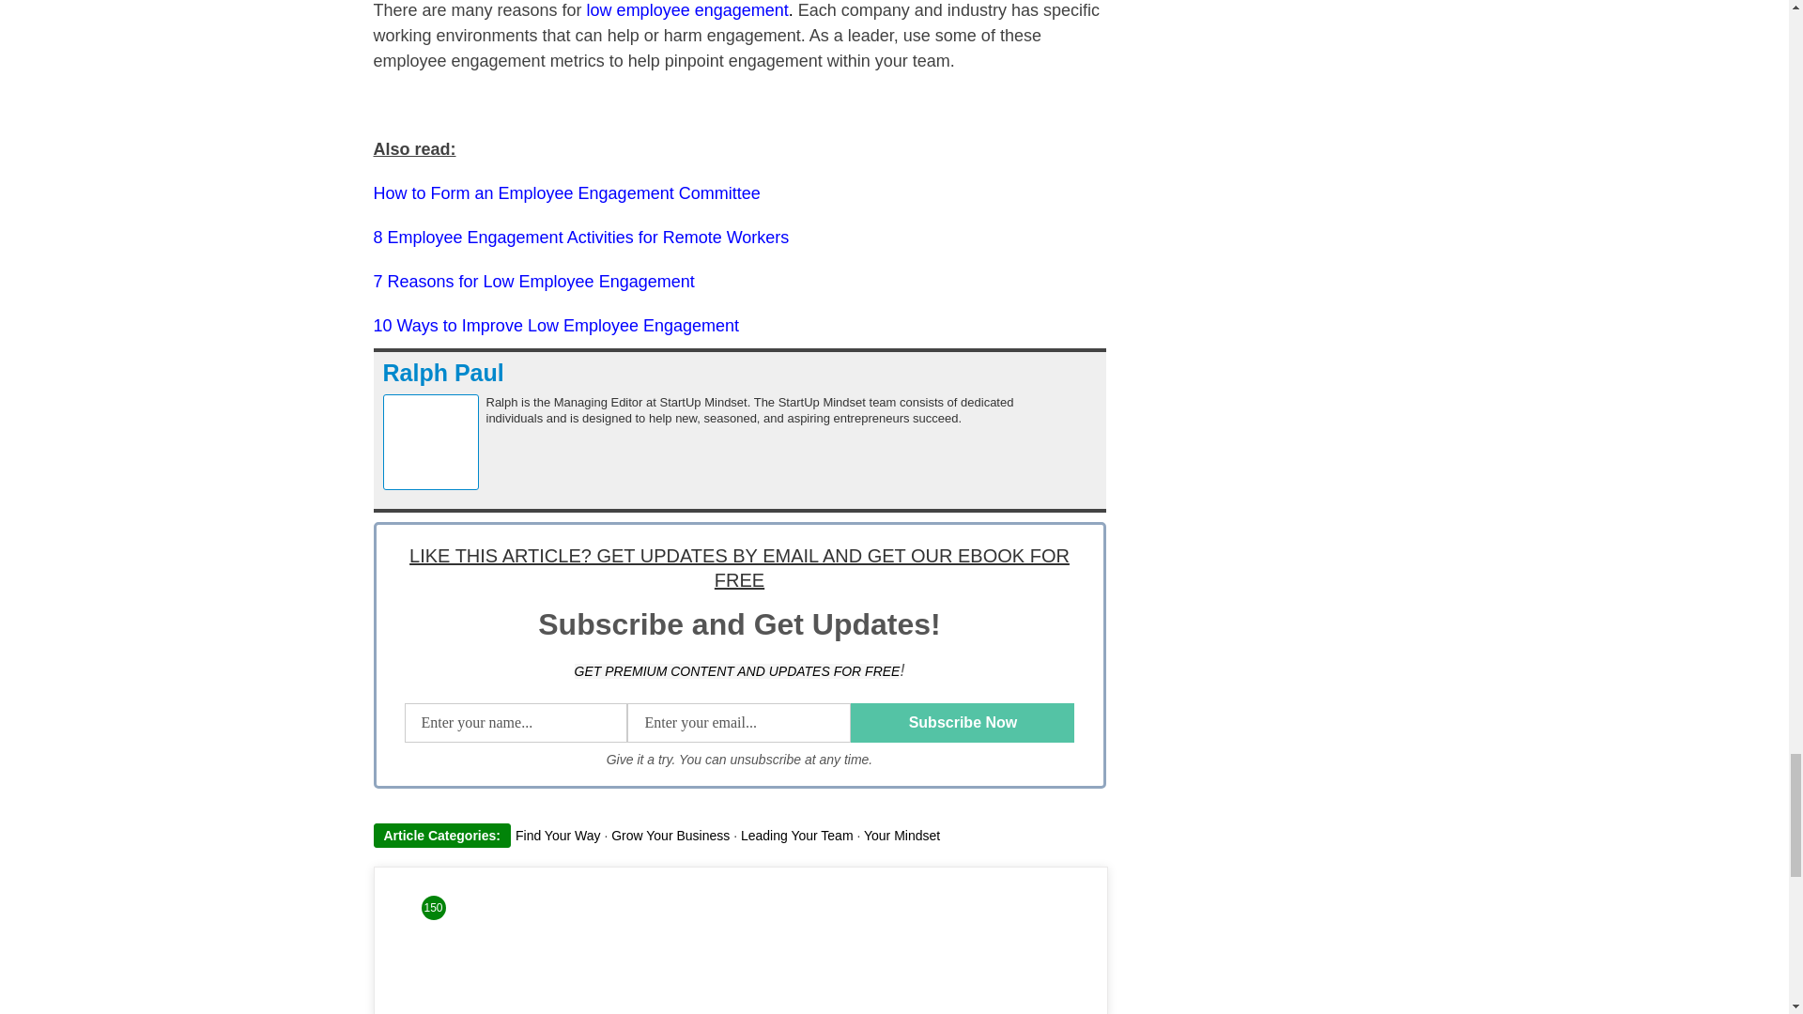 This screenshot has height=1014, width=1803. Describe the element at coordinates (689, 9) in the screenshot. I see `low employee engagement.` at that location.